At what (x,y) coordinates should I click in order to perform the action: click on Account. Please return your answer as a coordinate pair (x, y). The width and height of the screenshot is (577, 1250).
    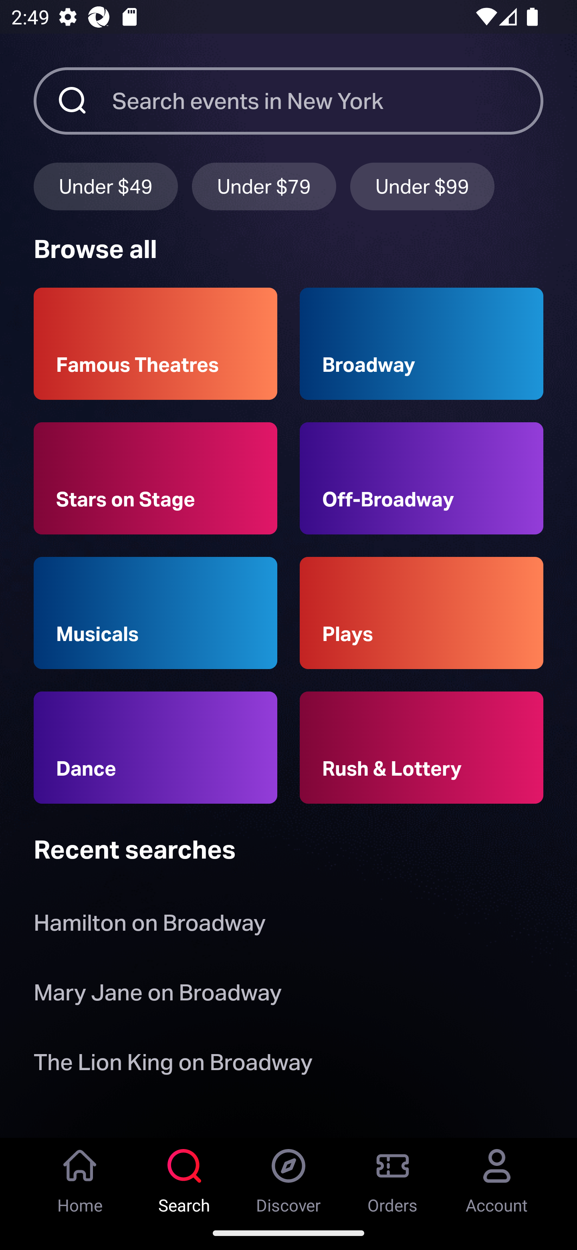
    Looking at the image, I should click on (497, 1177).